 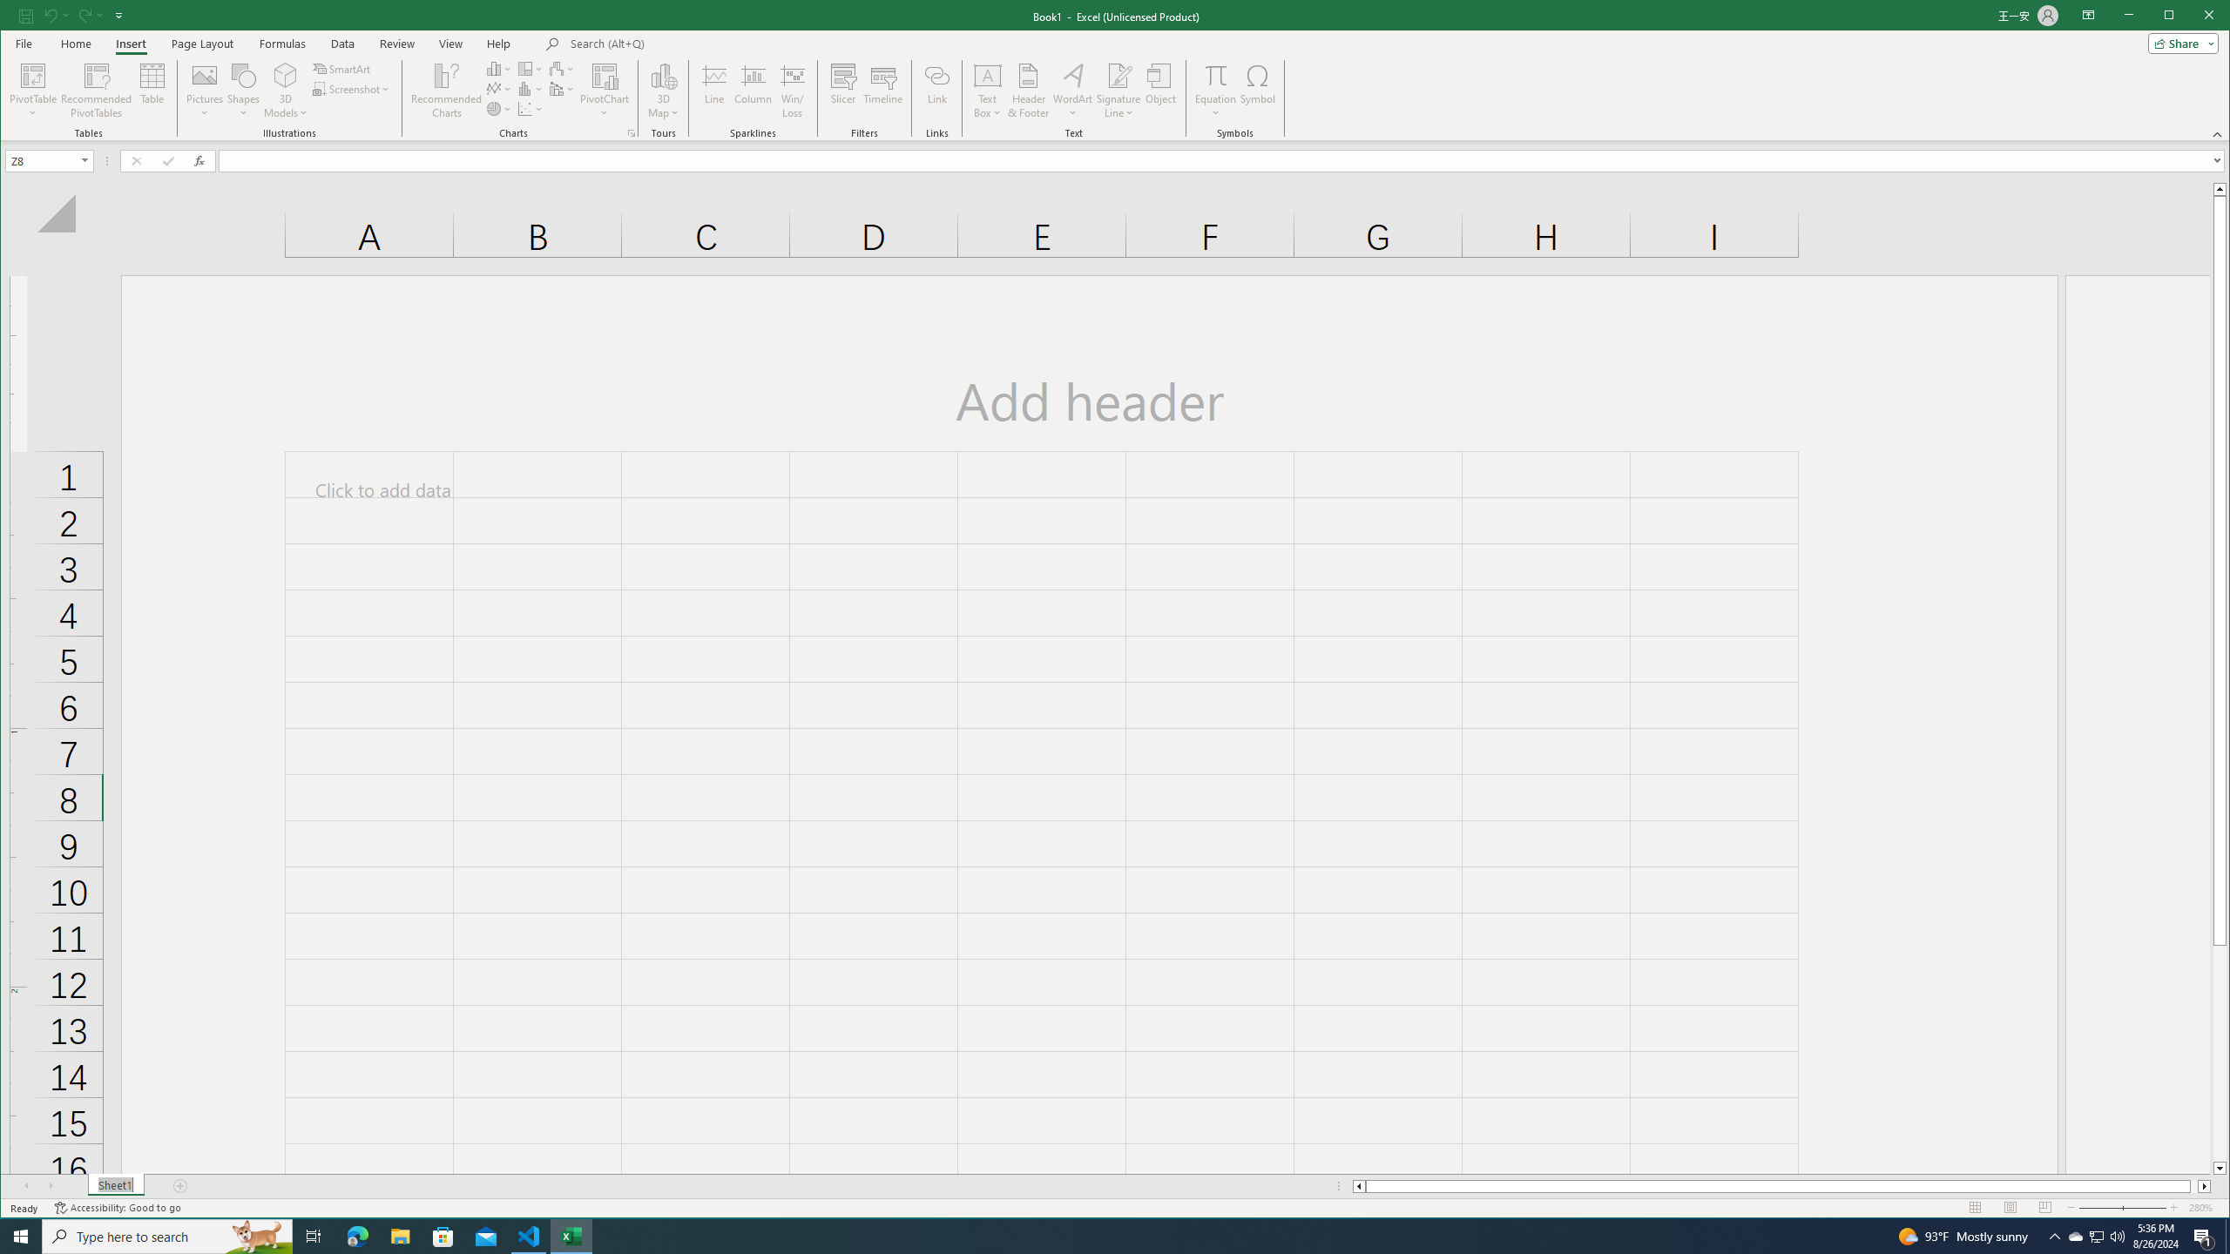 What do you see at coordinates (753, 91) in the screenshot?
I see `Column` at bounding box center [753, 91].